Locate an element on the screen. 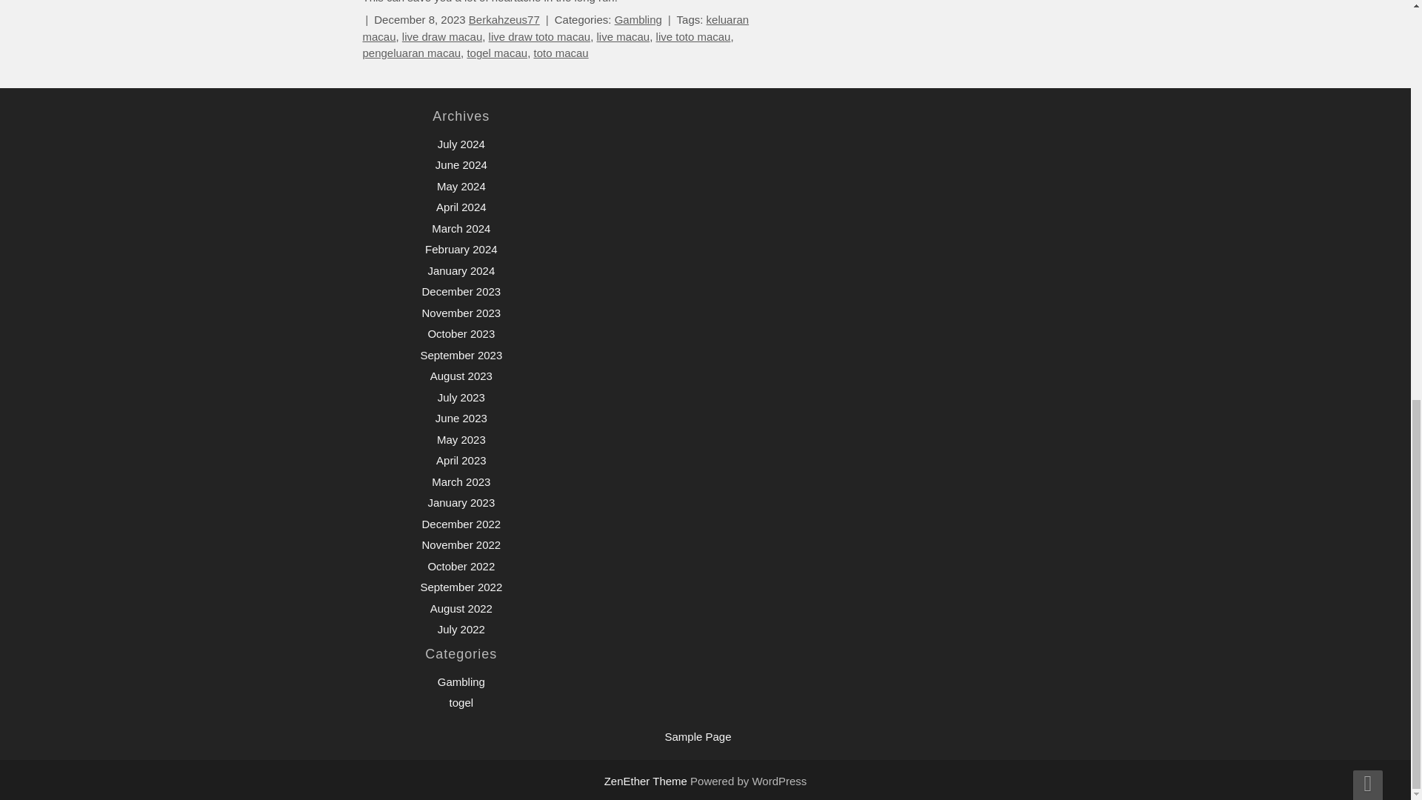 The height and width of the screenshot is (800, 1422). keluaran macau is located at coordinates (555, 28).